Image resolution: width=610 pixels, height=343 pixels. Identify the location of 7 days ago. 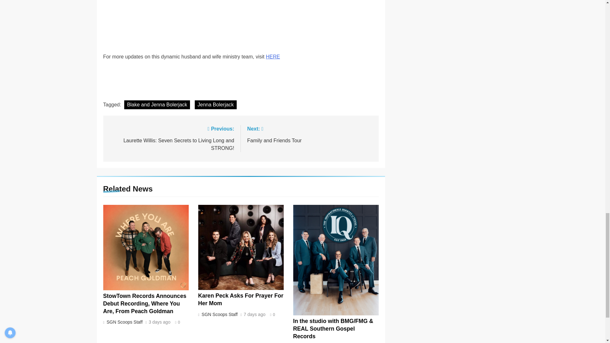
(157, 105).